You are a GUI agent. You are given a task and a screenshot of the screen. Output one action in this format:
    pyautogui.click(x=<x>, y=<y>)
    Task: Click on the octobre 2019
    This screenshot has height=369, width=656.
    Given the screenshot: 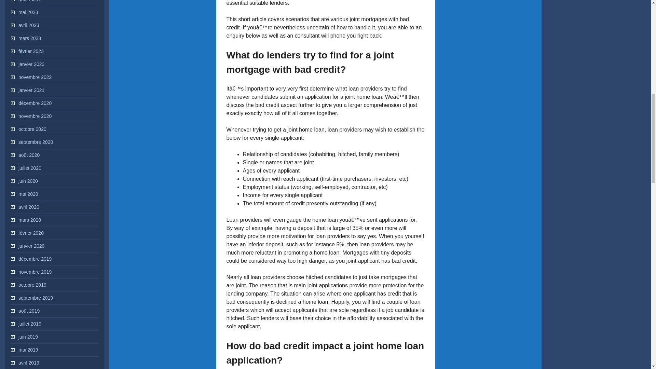 What is the action you would take?
    pyautogui.click(x=32, y=285)
    